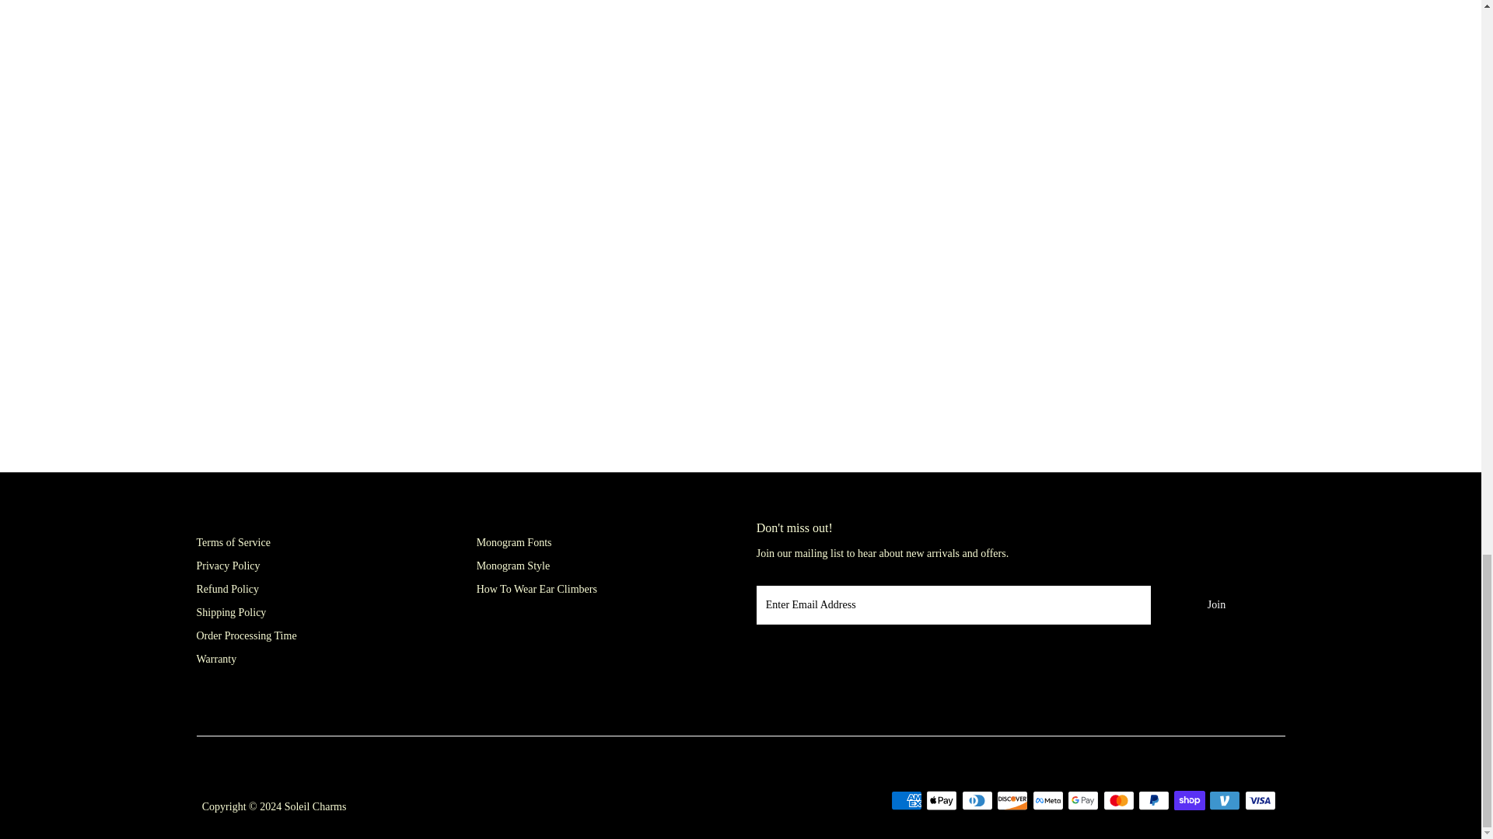 Image resolution: width=1493 pixels, height=839 pixels. I want to click on Venmo, so click(1225, 800).